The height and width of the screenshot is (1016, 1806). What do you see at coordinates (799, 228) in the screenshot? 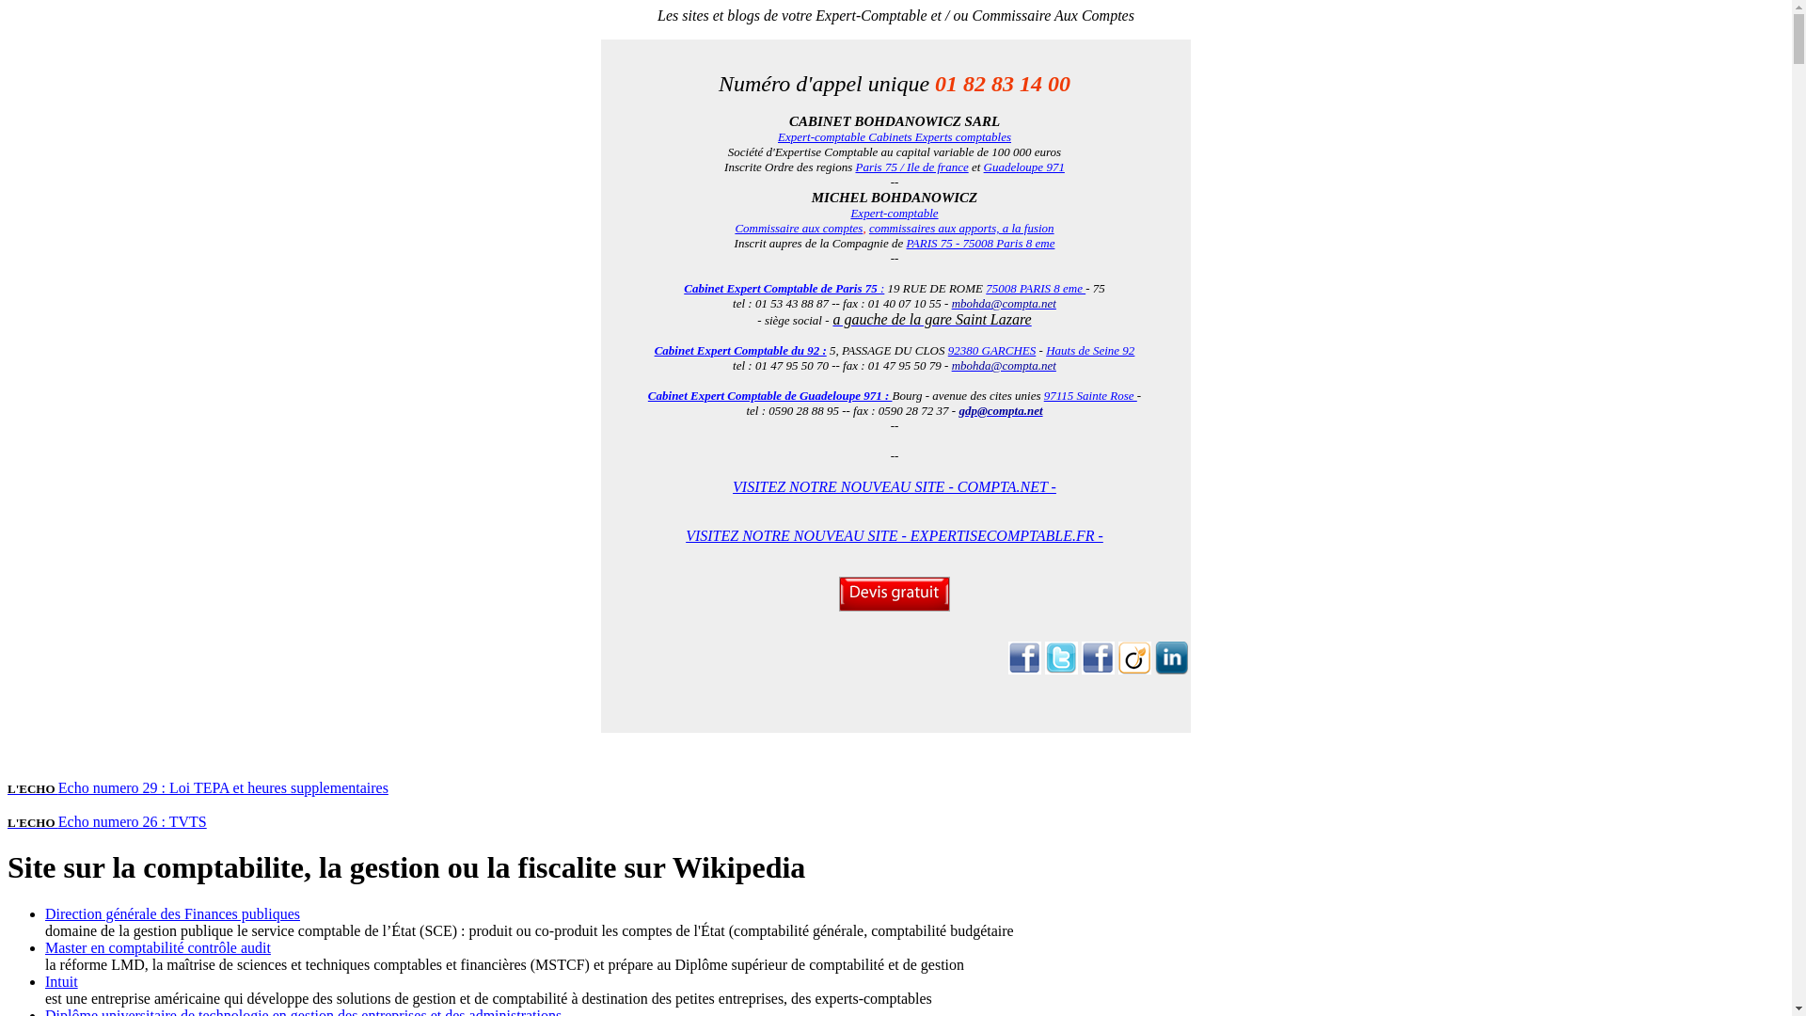
I see `Commissaire aux comptes` at bounding box center [799, 228].